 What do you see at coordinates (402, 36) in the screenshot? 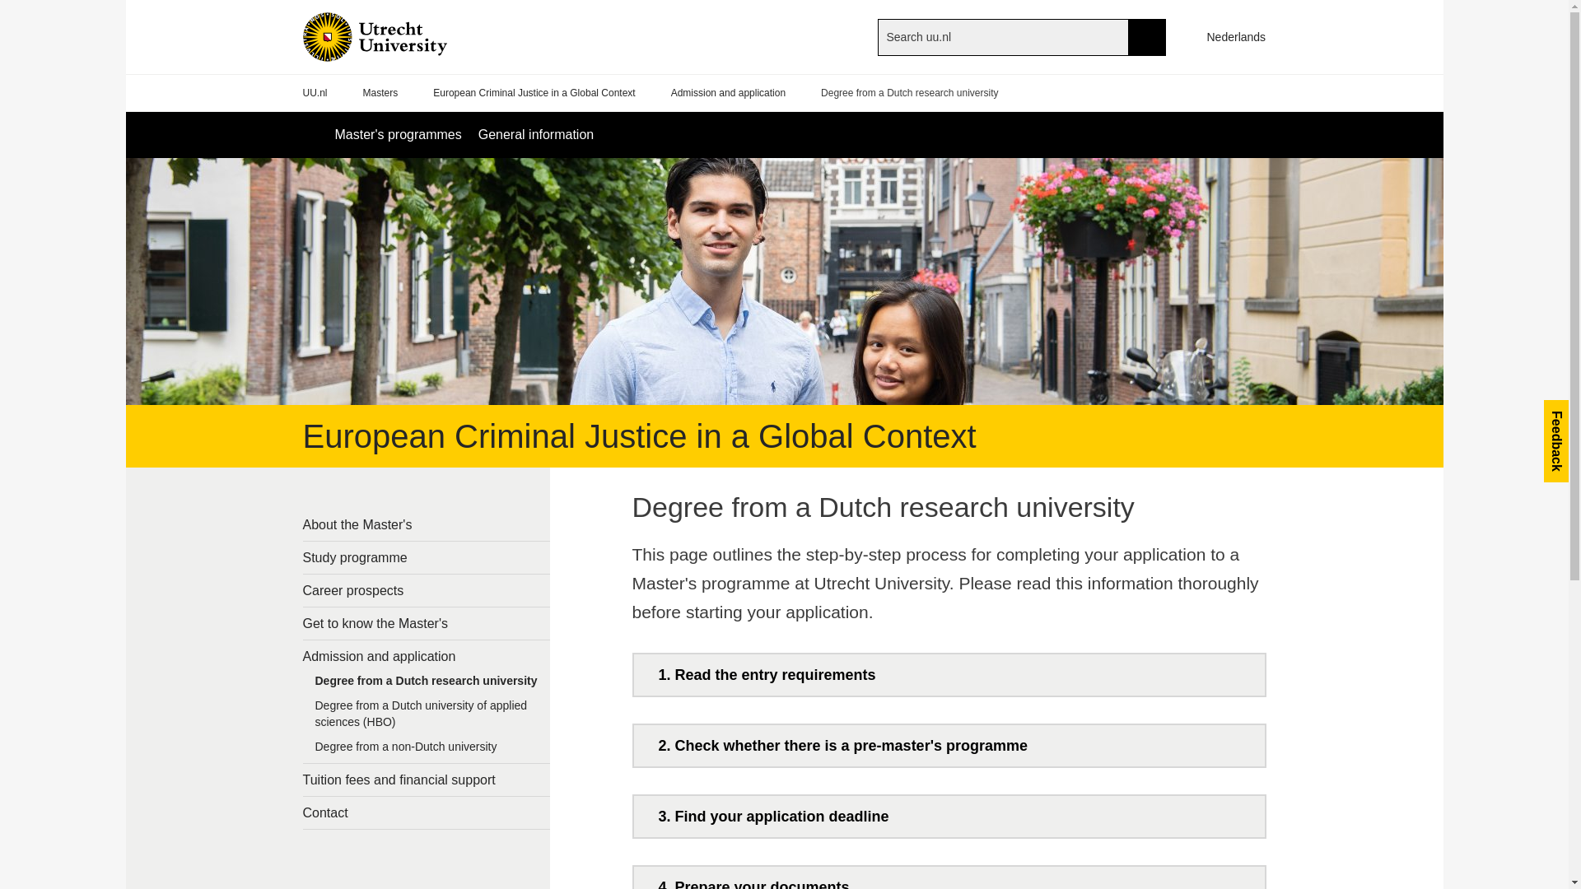
I see `Home` at bounding box center [402, 36].